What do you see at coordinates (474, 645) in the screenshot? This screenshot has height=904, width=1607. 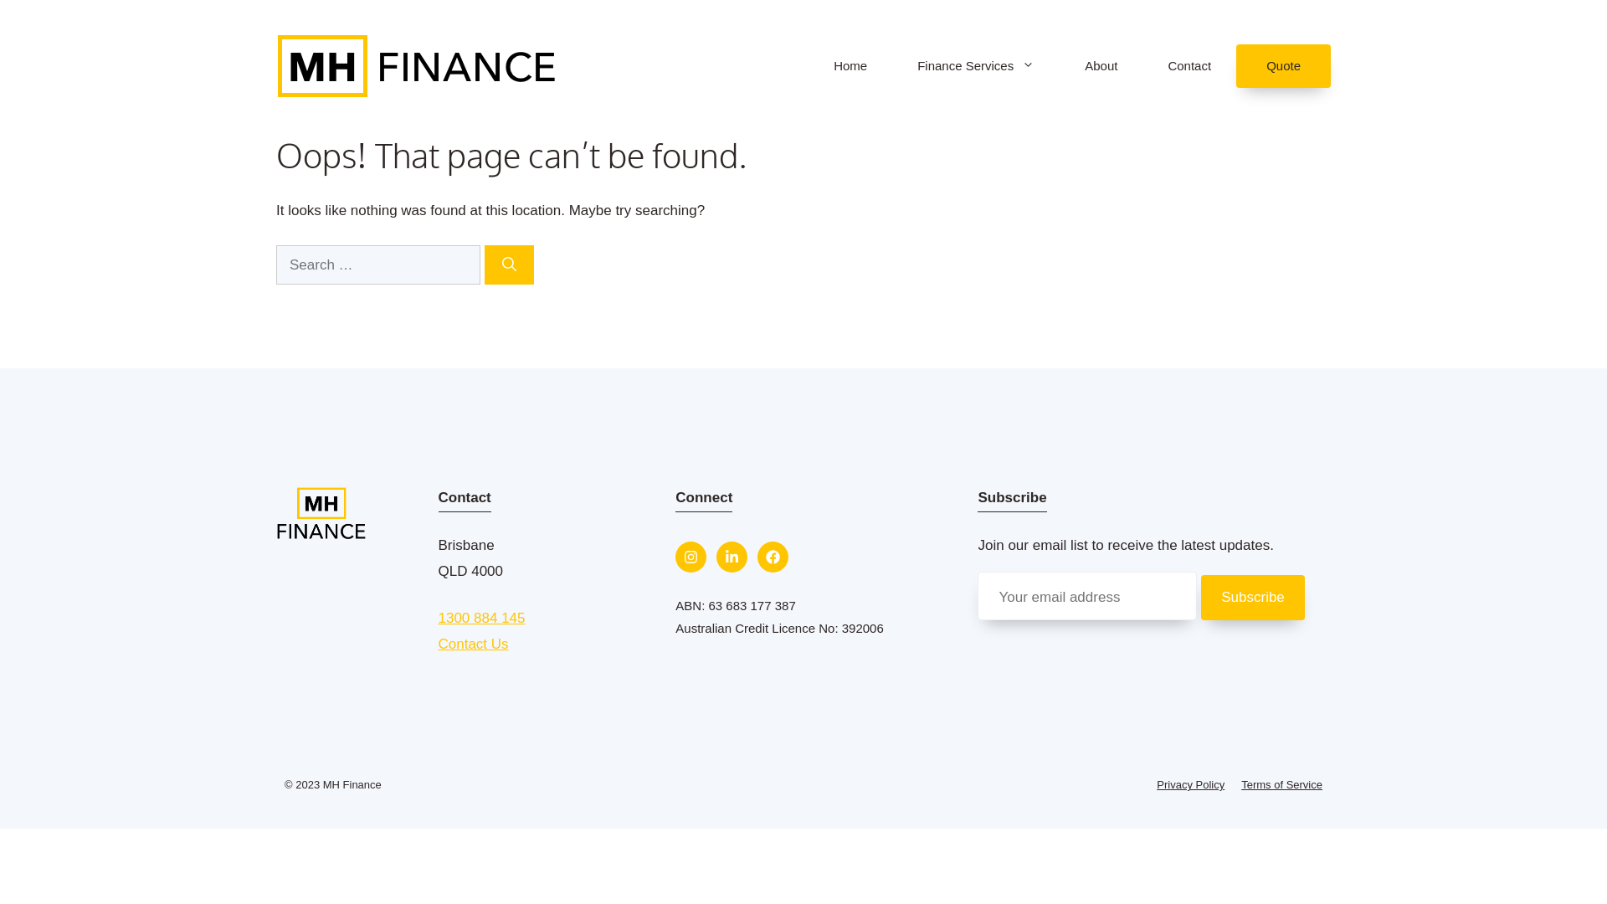 I see `Contact Us` at bounding box center [474, 645].